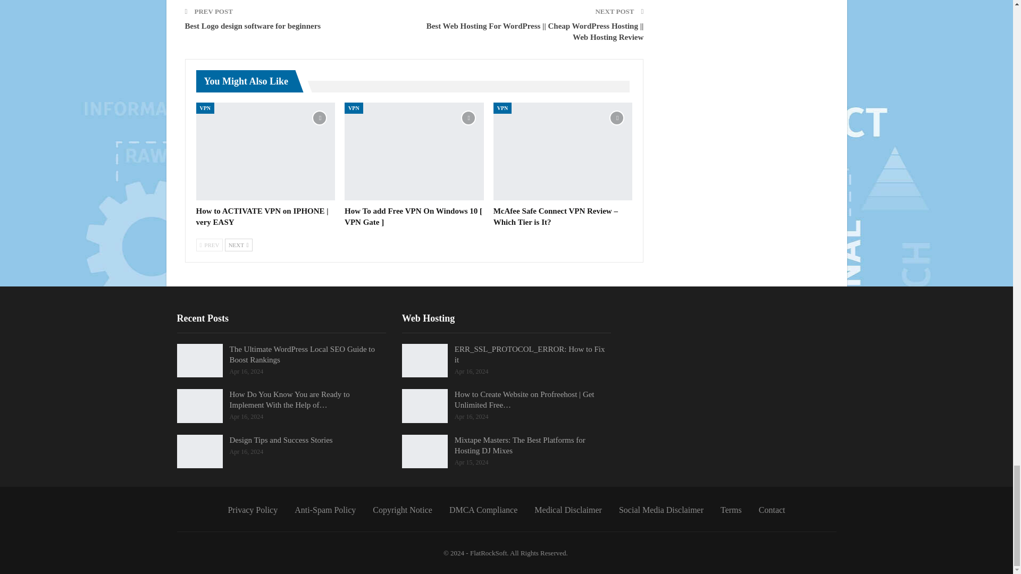 This screenshot has width=1021, height=574. Describe the element at coordinates (238, 245) in the screenshot. I see `Next` at that location.